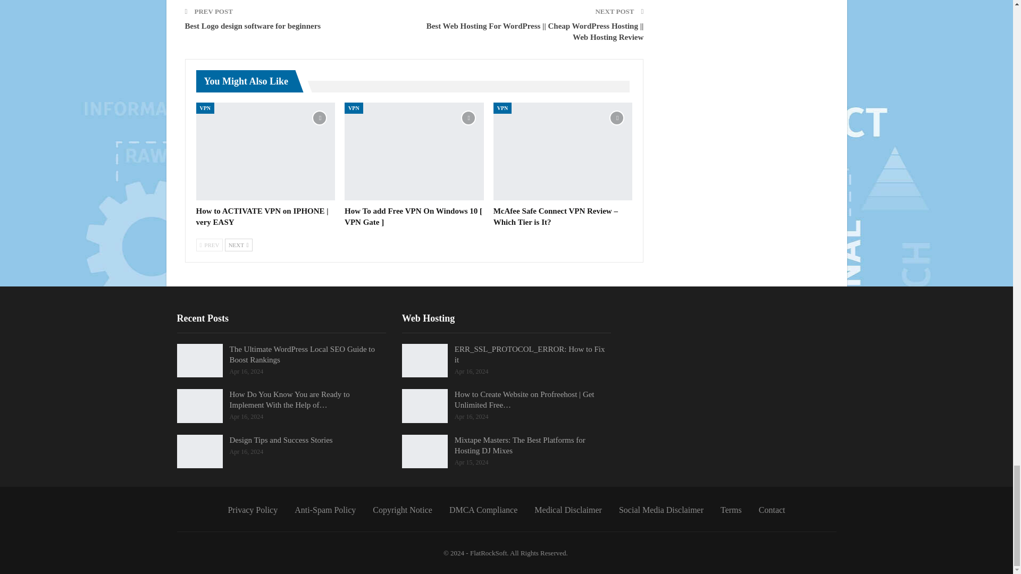 This screenshot has width=1021, height=574. Describe the element at coordinates (238, 245) in the screenshot. I see `Next` at that location.